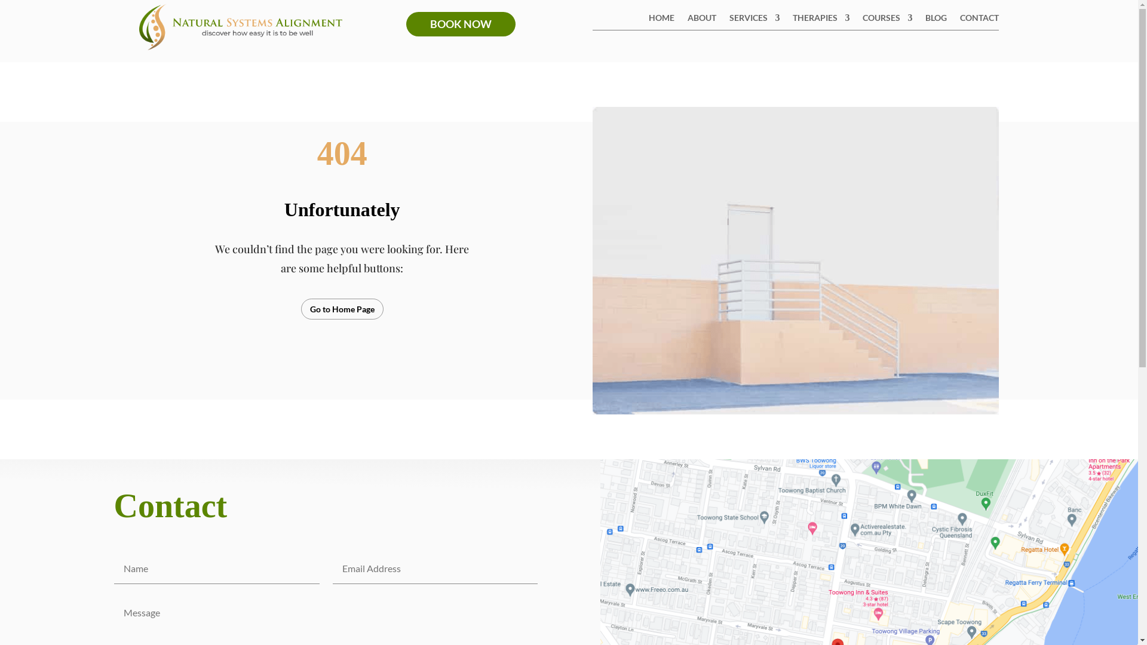 The width and height of the screenshot is (1147, 645). Describe the element at coordinates (702, 20) in the screenshot. I see `ABOUT` at that location.